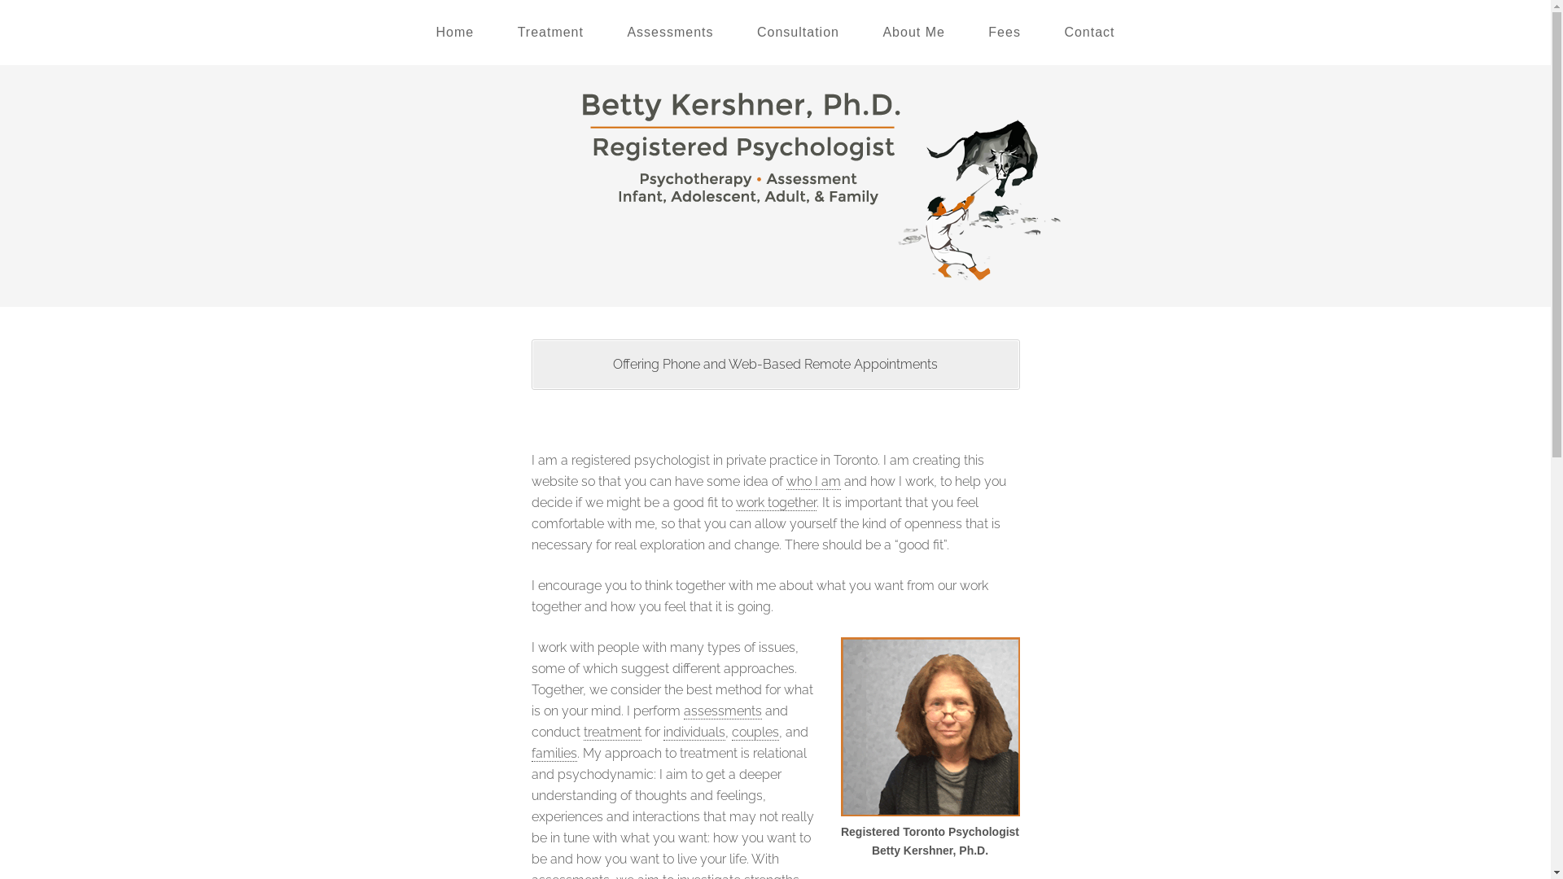 This screenshot has height=879, width=1563. What do you see at coordinates (755, 732) in the screenshot?
I see `couples` at bounding box center [755, 732].